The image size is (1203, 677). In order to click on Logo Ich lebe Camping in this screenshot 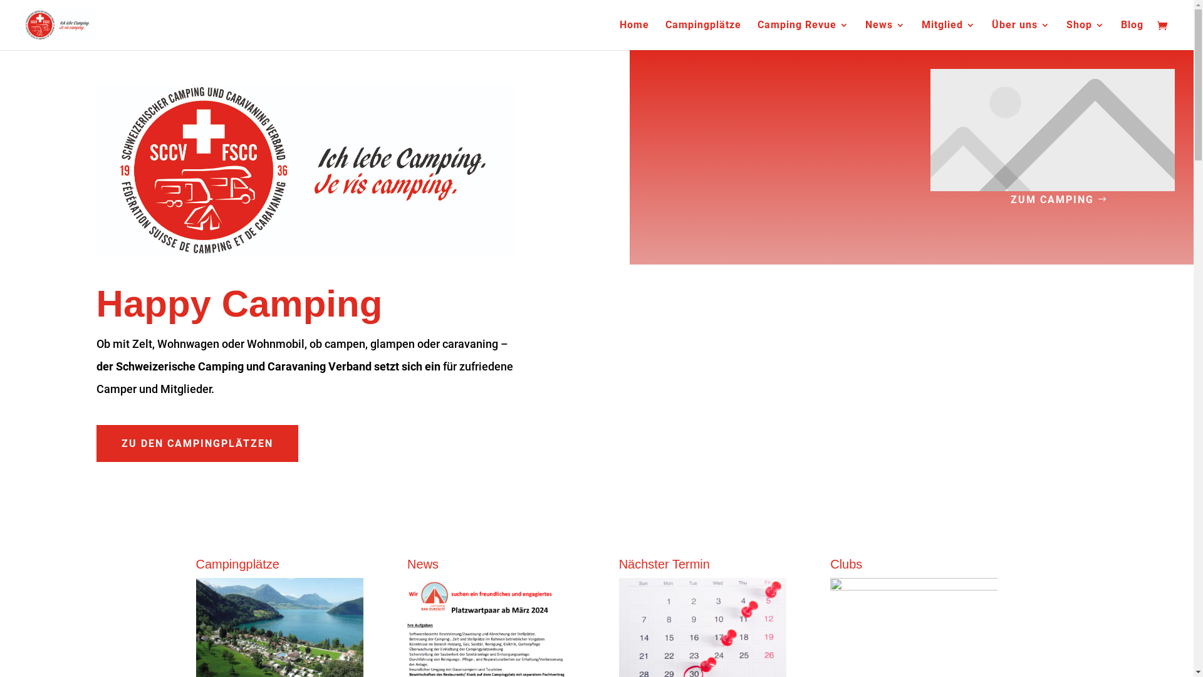, I will do `click(306, 171)`.